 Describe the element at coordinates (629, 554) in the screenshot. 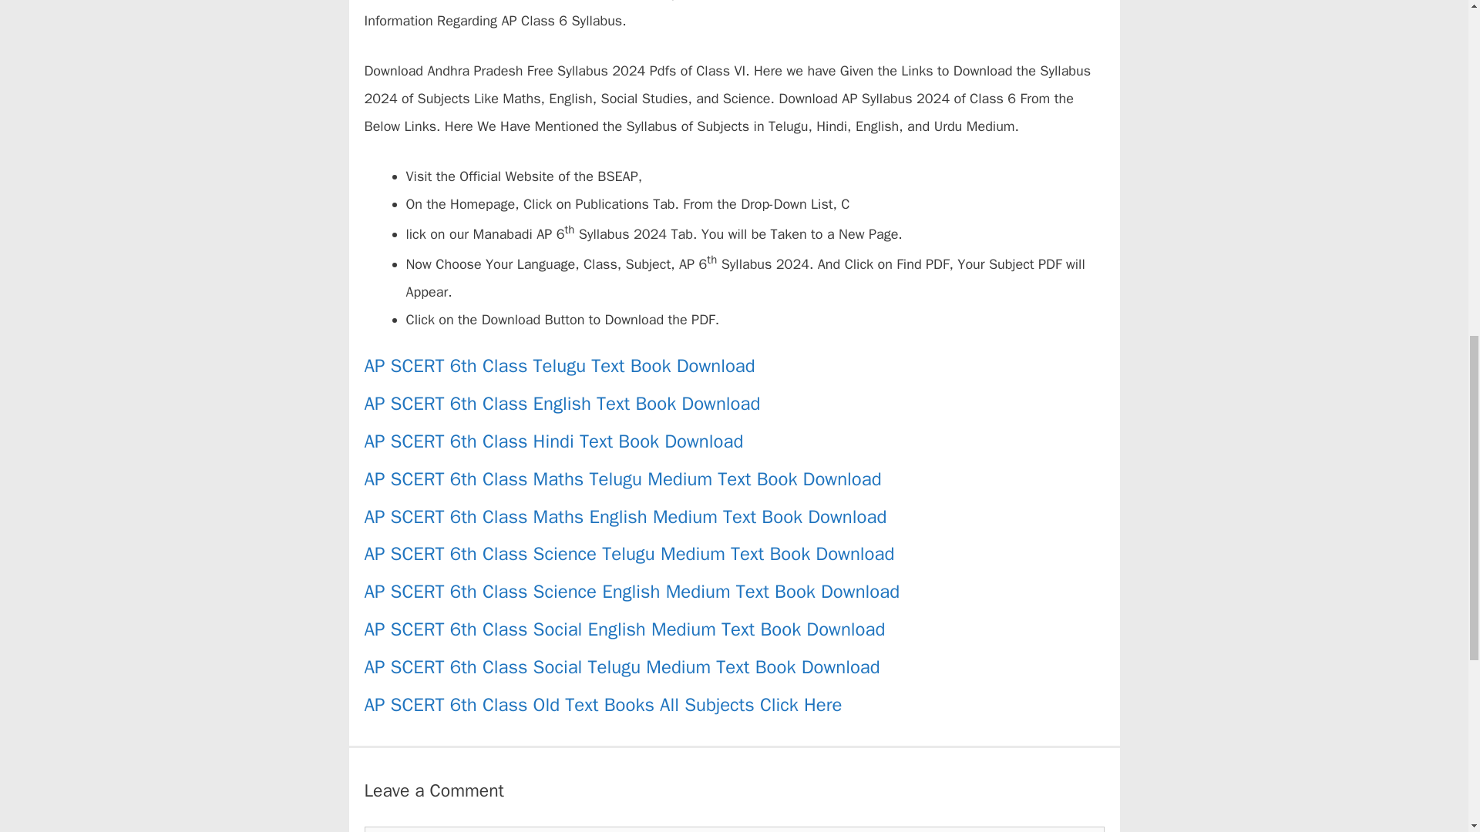

I see `AP SCERT 6th Class Science Telugu Medium Text Book Download` at that location.